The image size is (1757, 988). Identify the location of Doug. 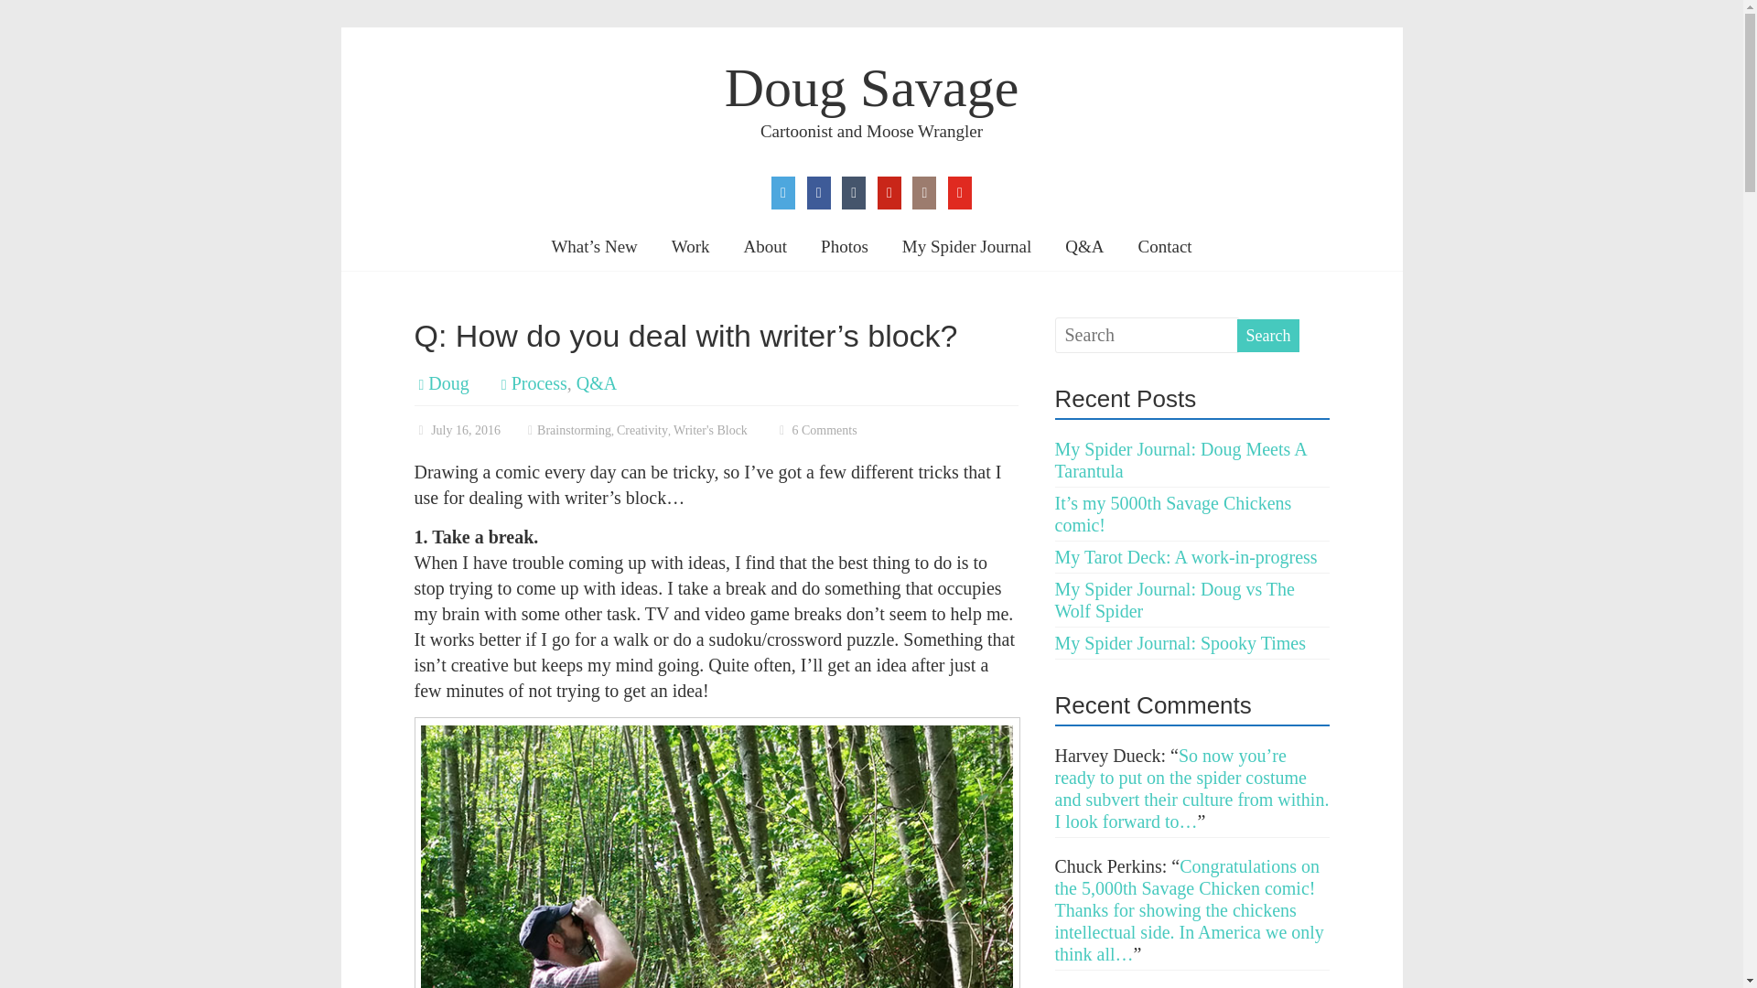
(448, 382).